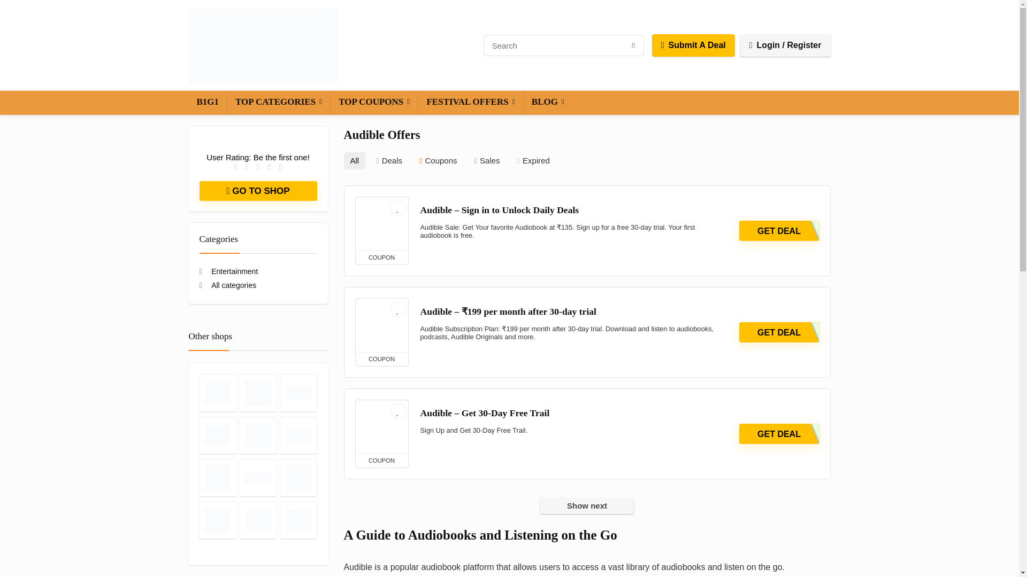 The width and height of the screenshot is (1027, 577). What do you see at coordinates (298, 435) in the screenshot?
I see `View all post filed under 1Win Coupons` at bounding box center [298, 435].